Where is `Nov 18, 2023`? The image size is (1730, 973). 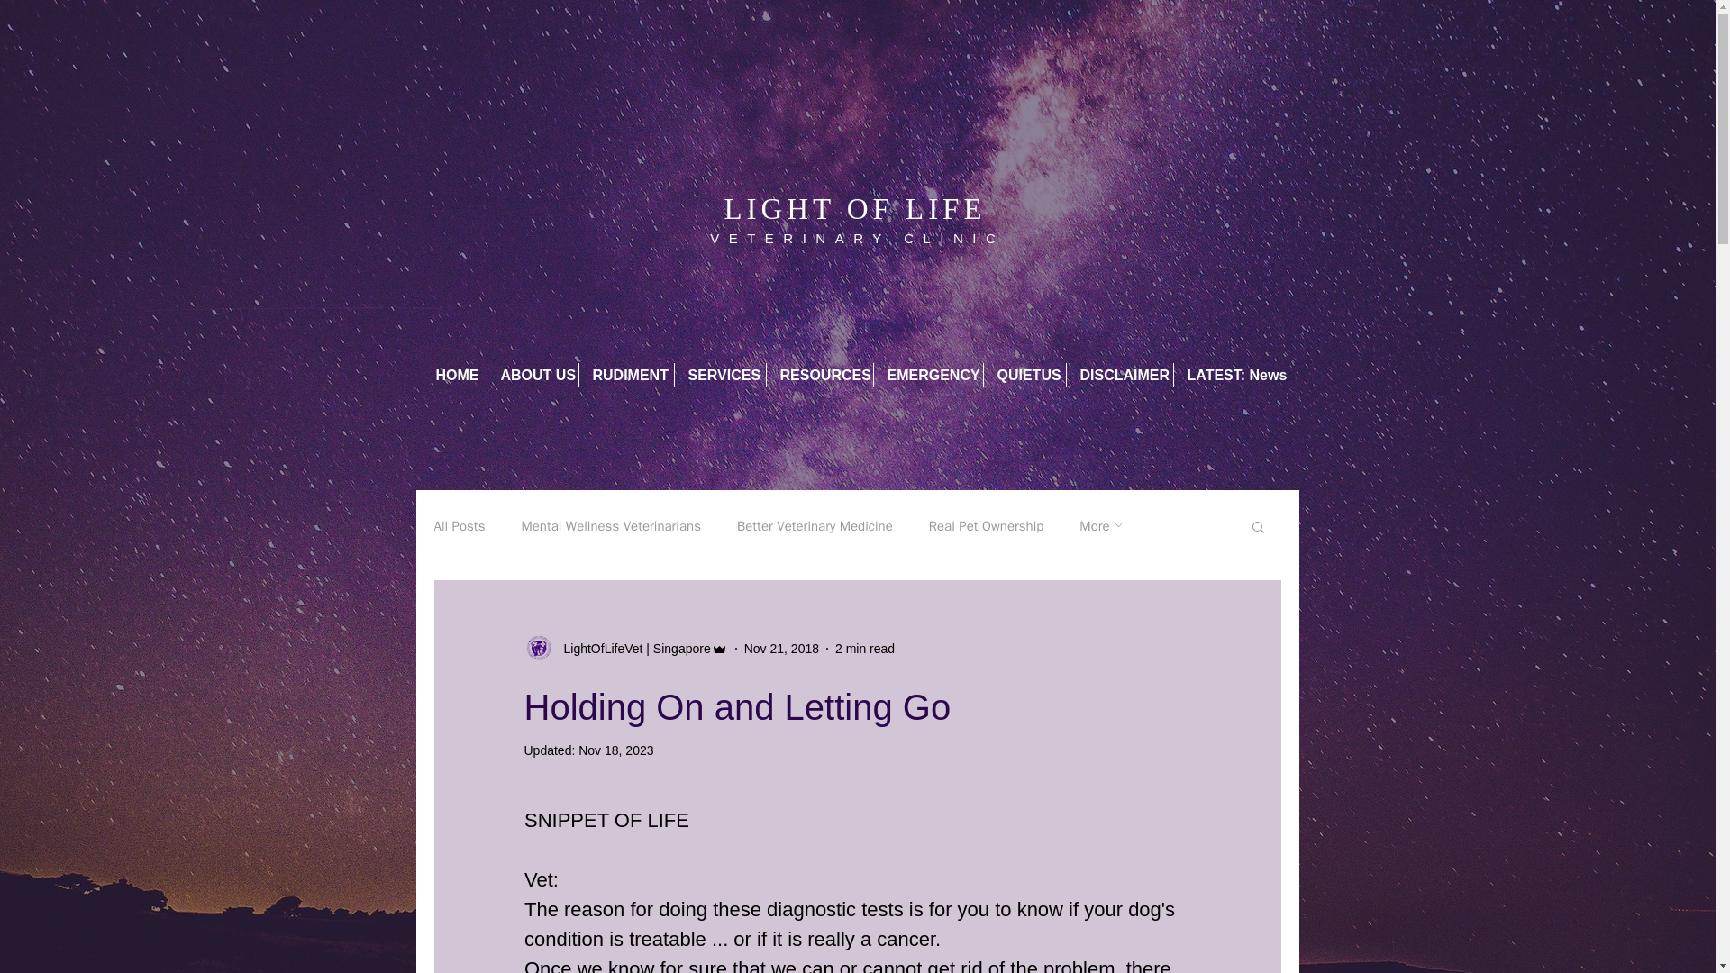
Nov 18, 2023 is located at coordinates (615, 750).